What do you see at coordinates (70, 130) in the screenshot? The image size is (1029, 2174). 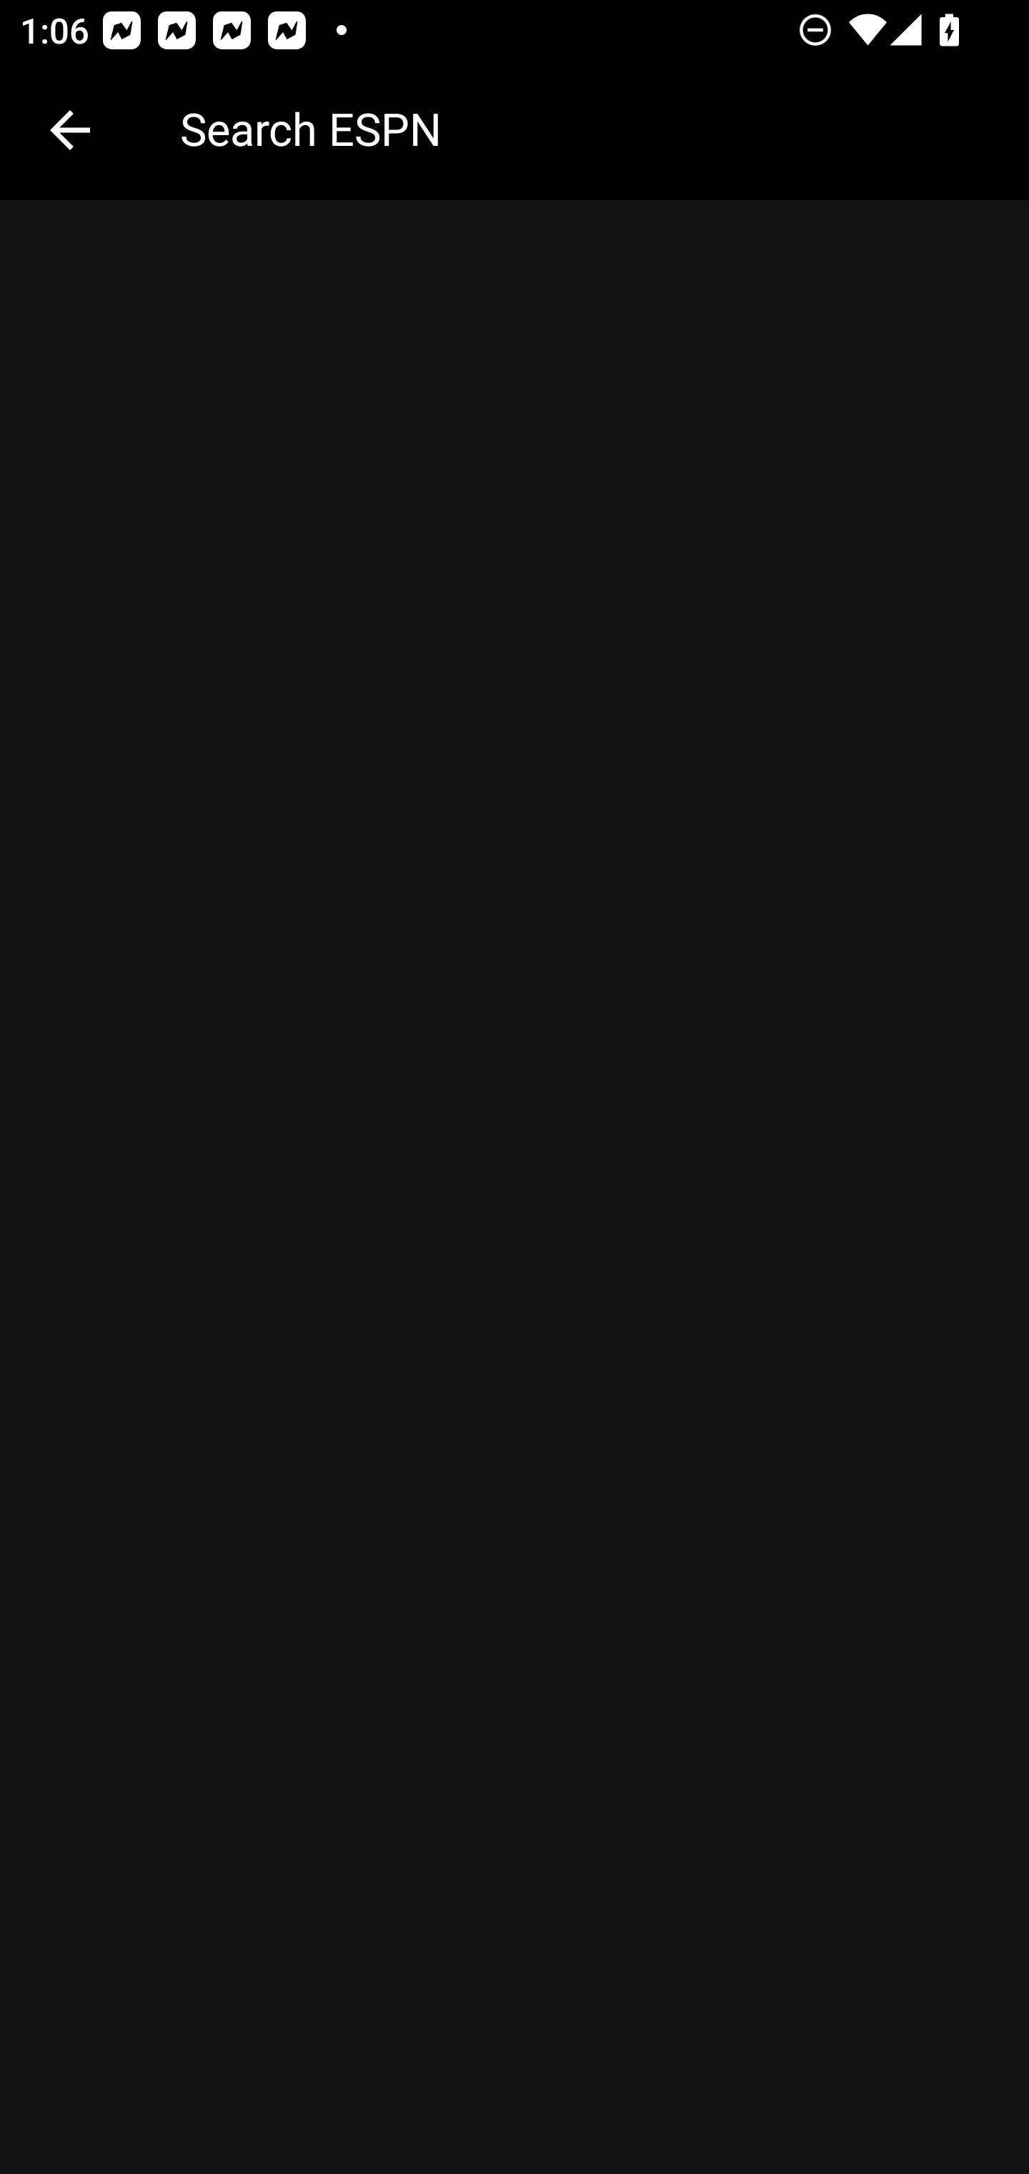 I see `Collapse` at bounding box center [70, 130].